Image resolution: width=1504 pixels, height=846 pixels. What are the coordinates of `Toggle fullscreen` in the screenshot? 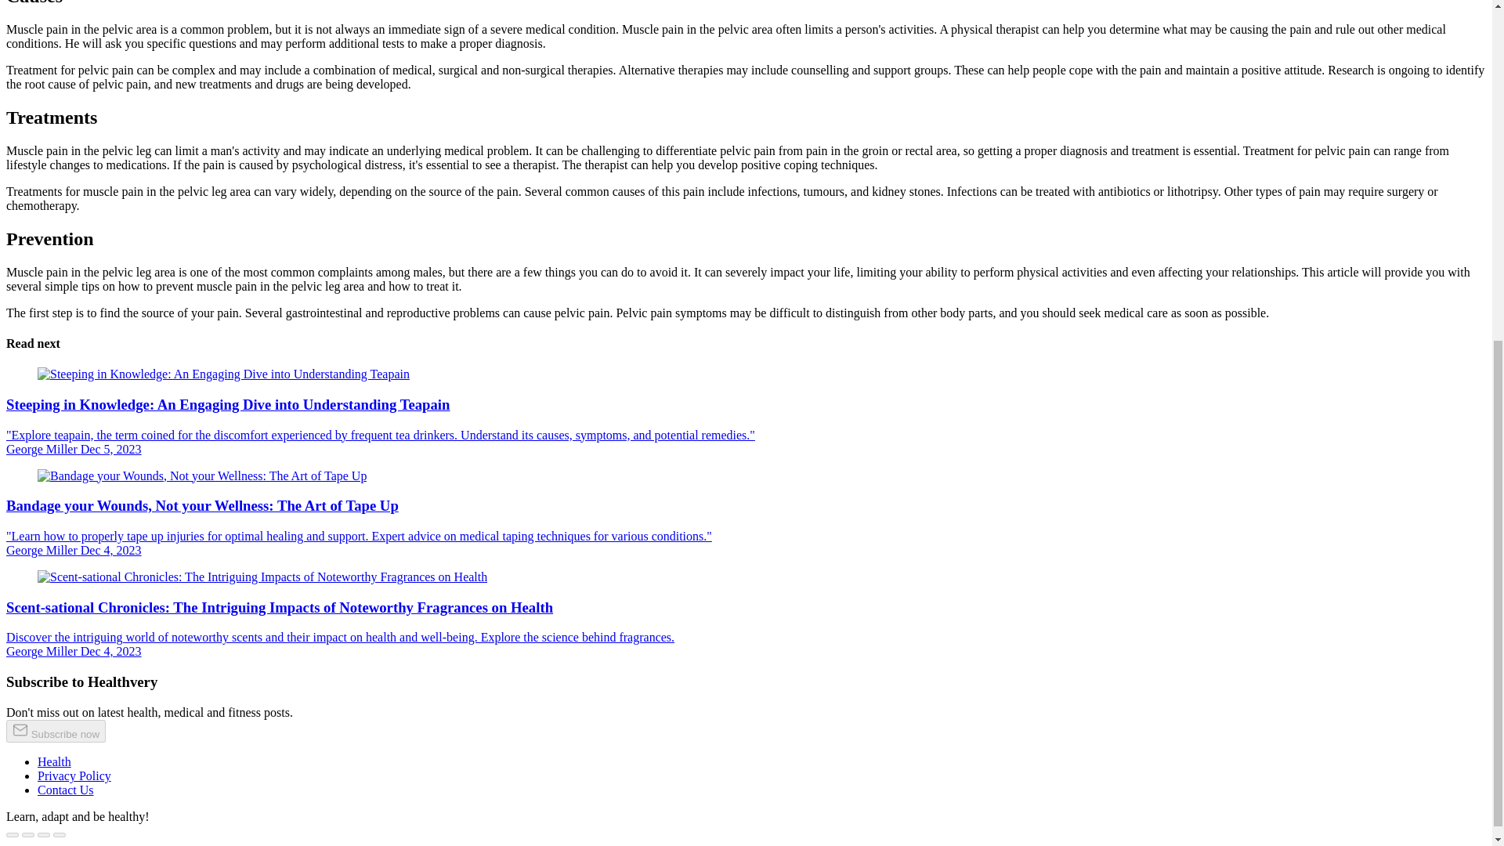 It's located at (44, 835).